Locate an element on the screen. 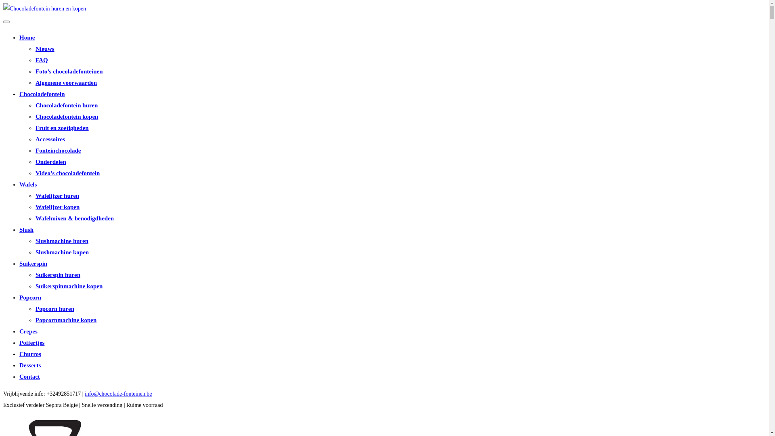 The image size is (775, 436). Wafelmixen & benodigdheden is located at coordinates (75, 218).